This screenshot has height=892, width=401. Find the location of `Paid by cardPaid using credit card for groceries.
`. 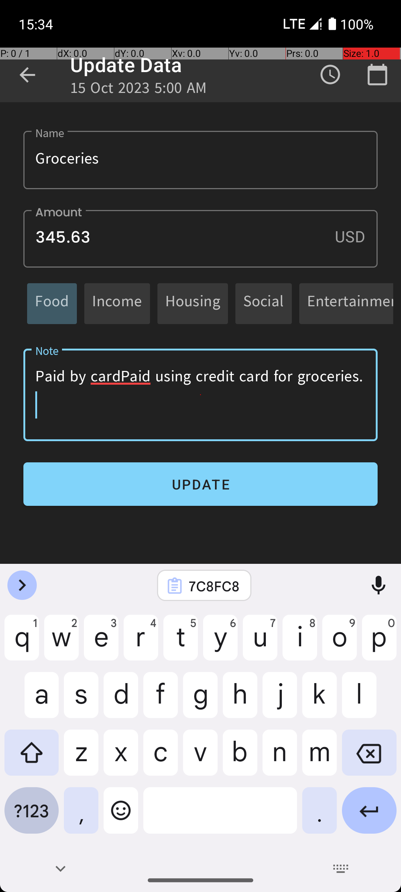

Paid by cardPaid using credit card for groceries.
 is located at coordinates (200, 395).